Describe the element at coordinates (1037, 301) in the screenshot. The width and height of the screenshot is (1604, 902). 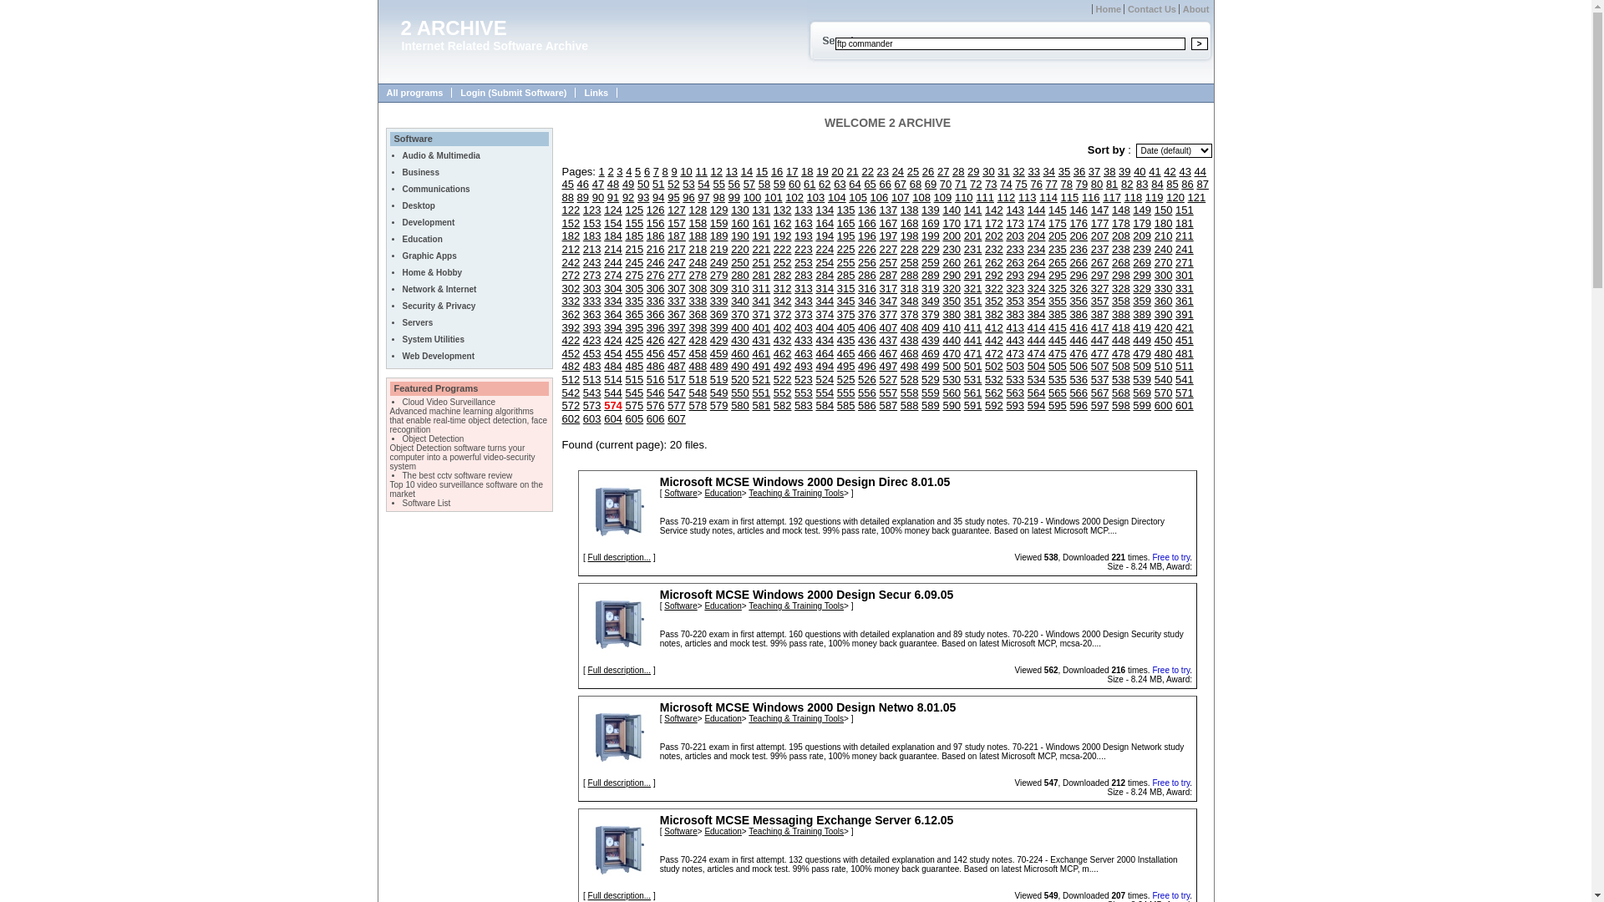
I see `354` at that location.